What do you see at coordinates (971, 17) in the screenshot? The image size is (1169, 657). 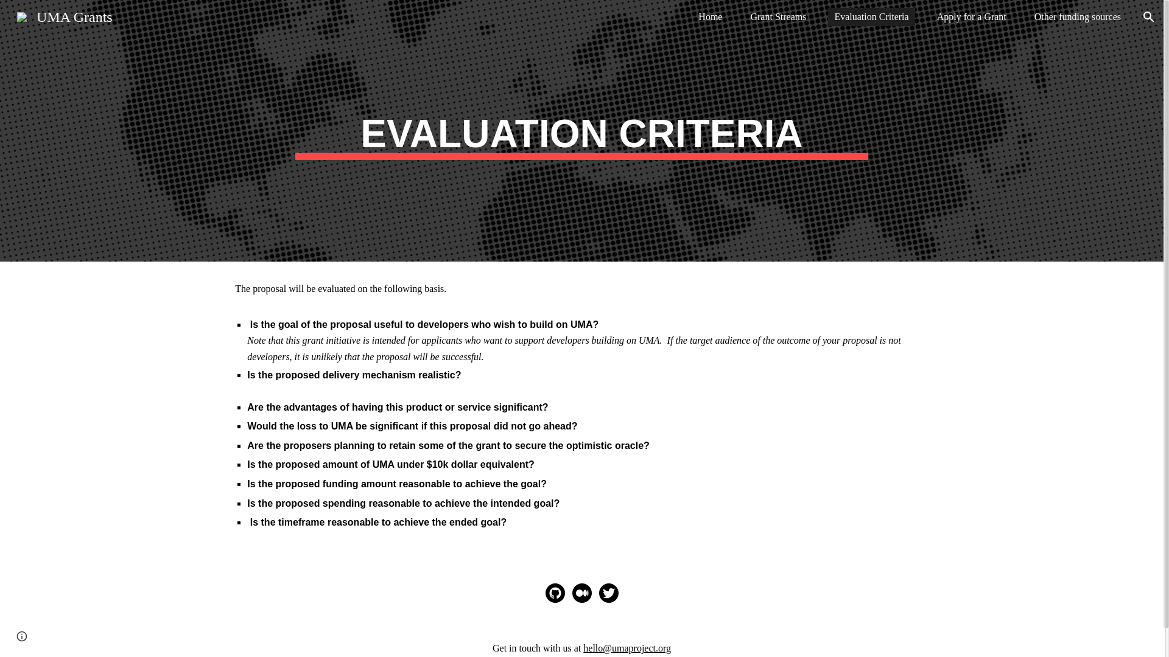 I see `Apply for a Grant` at bounding box center [971, 17].